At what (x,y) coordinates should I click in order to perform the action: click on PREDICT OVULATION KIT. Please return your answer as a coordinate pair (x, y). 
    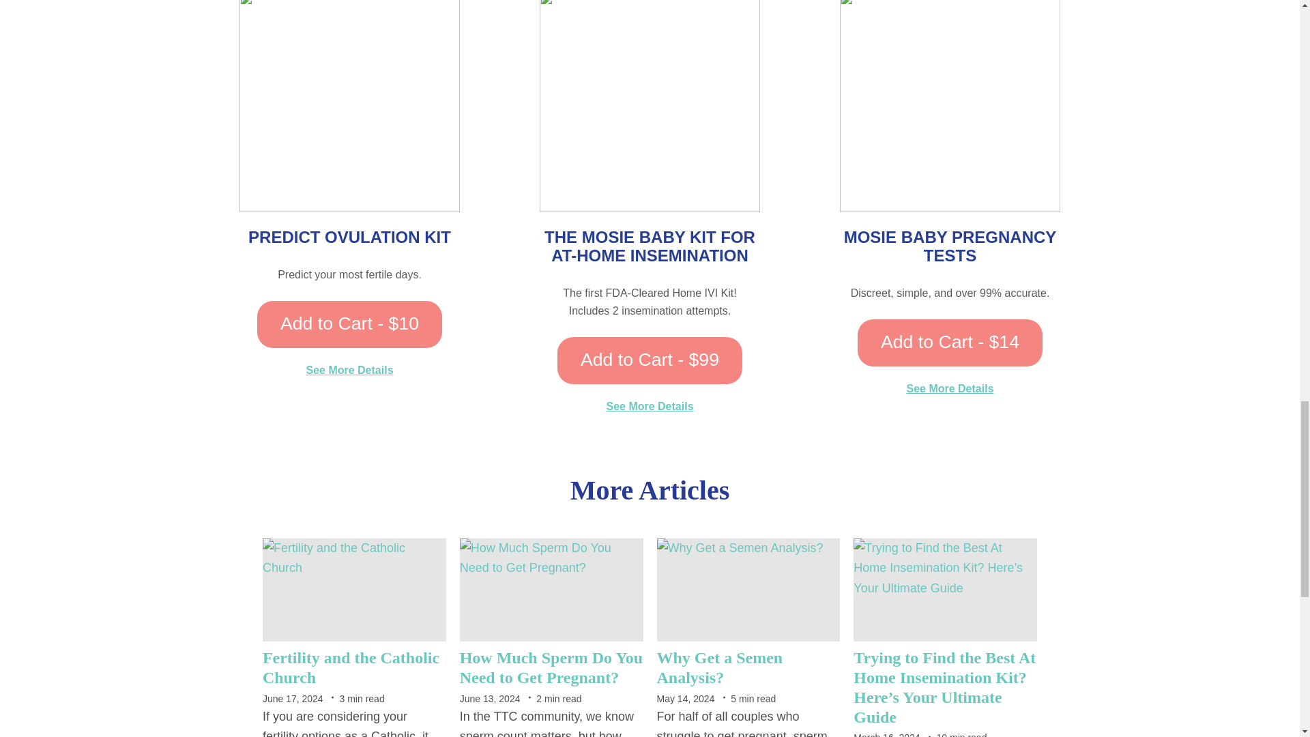
    Looking at the image, I should click on (349, 236).